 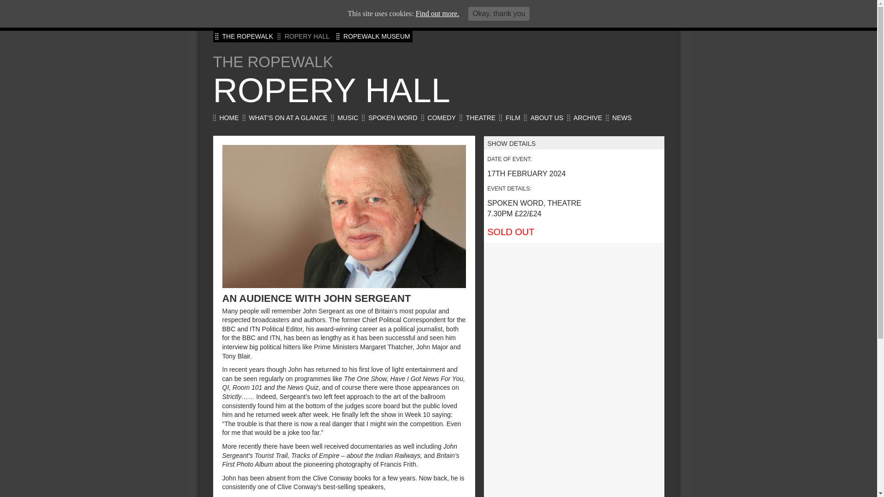 I want to click on SPOKEN WORD, so click(x=393, y=118).